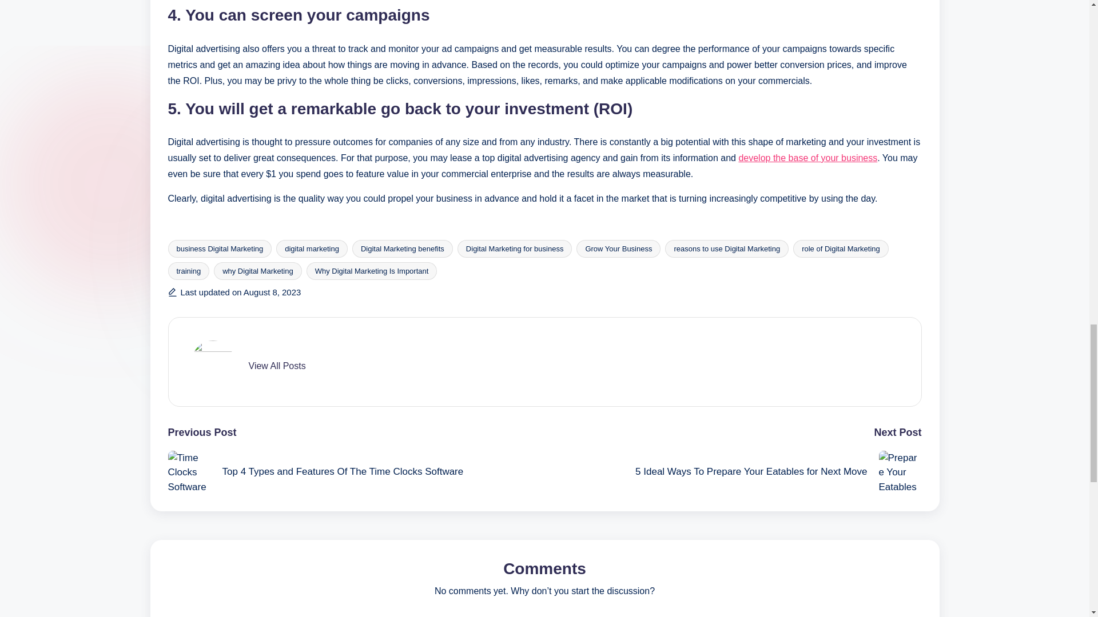 Image resolution: width=1098 pixels, height=617 pixels. I want to click on why Digital Marketing, so click(258, 271).